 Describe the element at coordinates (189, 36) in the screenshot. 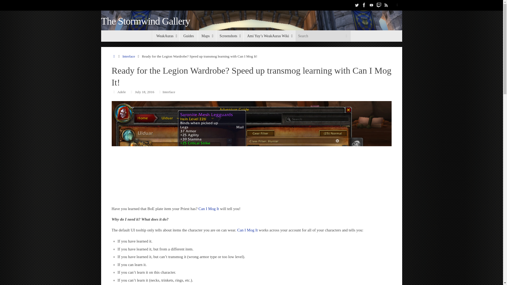

I see `Guides` at that location.